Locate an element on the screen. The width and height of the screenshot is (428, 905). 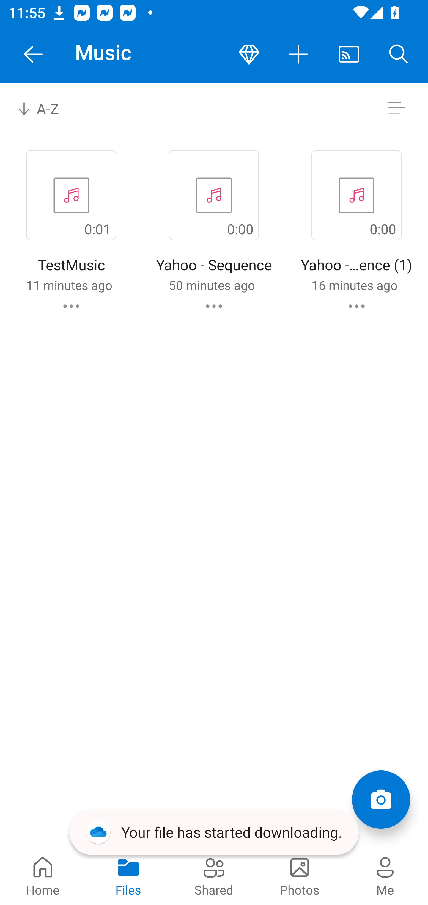
16 minutes ago is located at coordinates (354, 285).